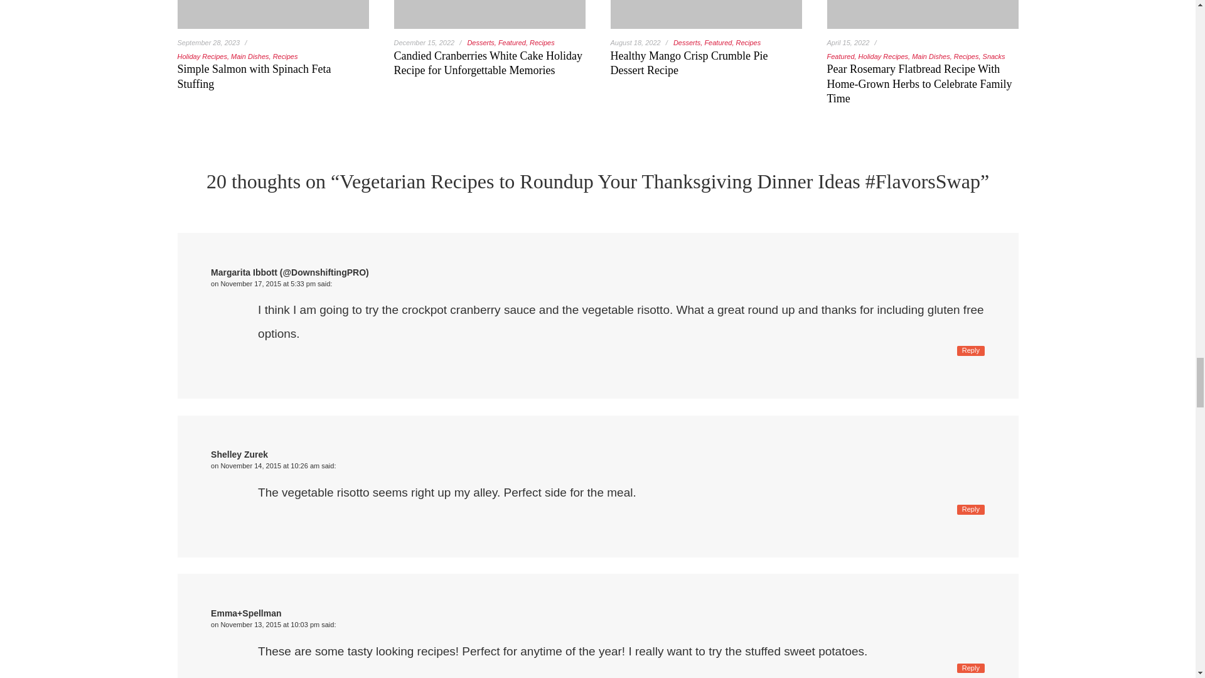 This screenshot has width=1205, height=678. What do you see at coordinates (687, 43) in the screenshot?
I see `View all articles from: Desserts` at bounding box center [687, 43].